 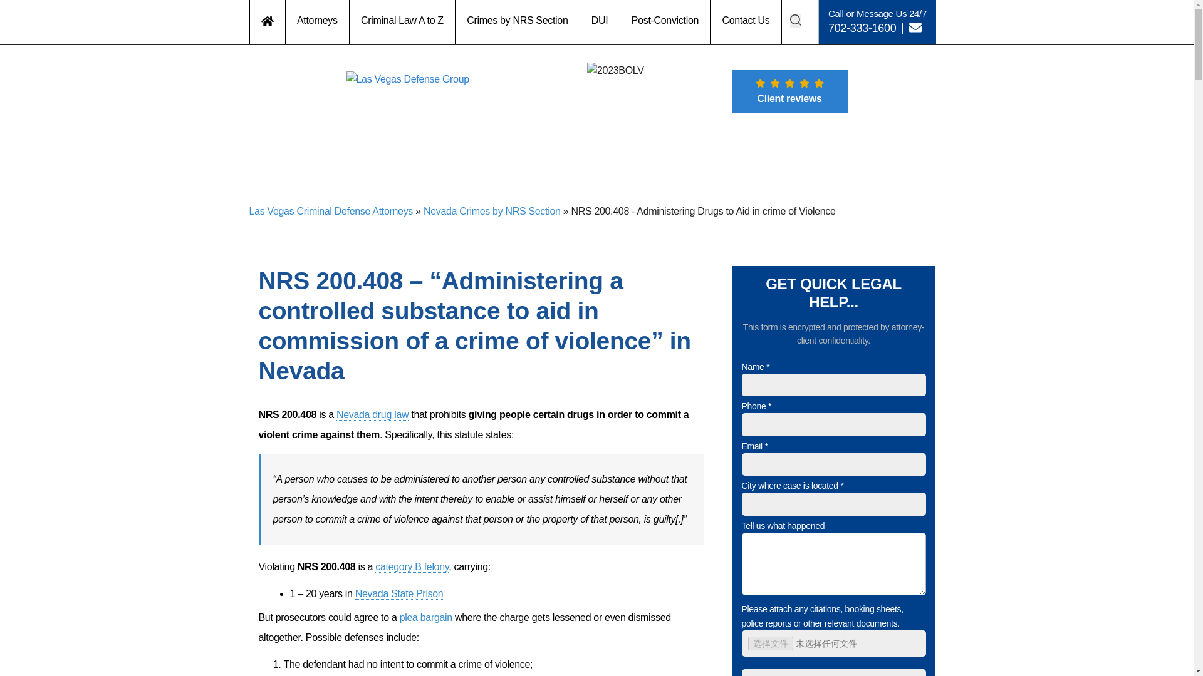 What do you see at coordinates (372, 414) in the screenshot?
I see `Nevada drug law` at bounding box center [372, 414].